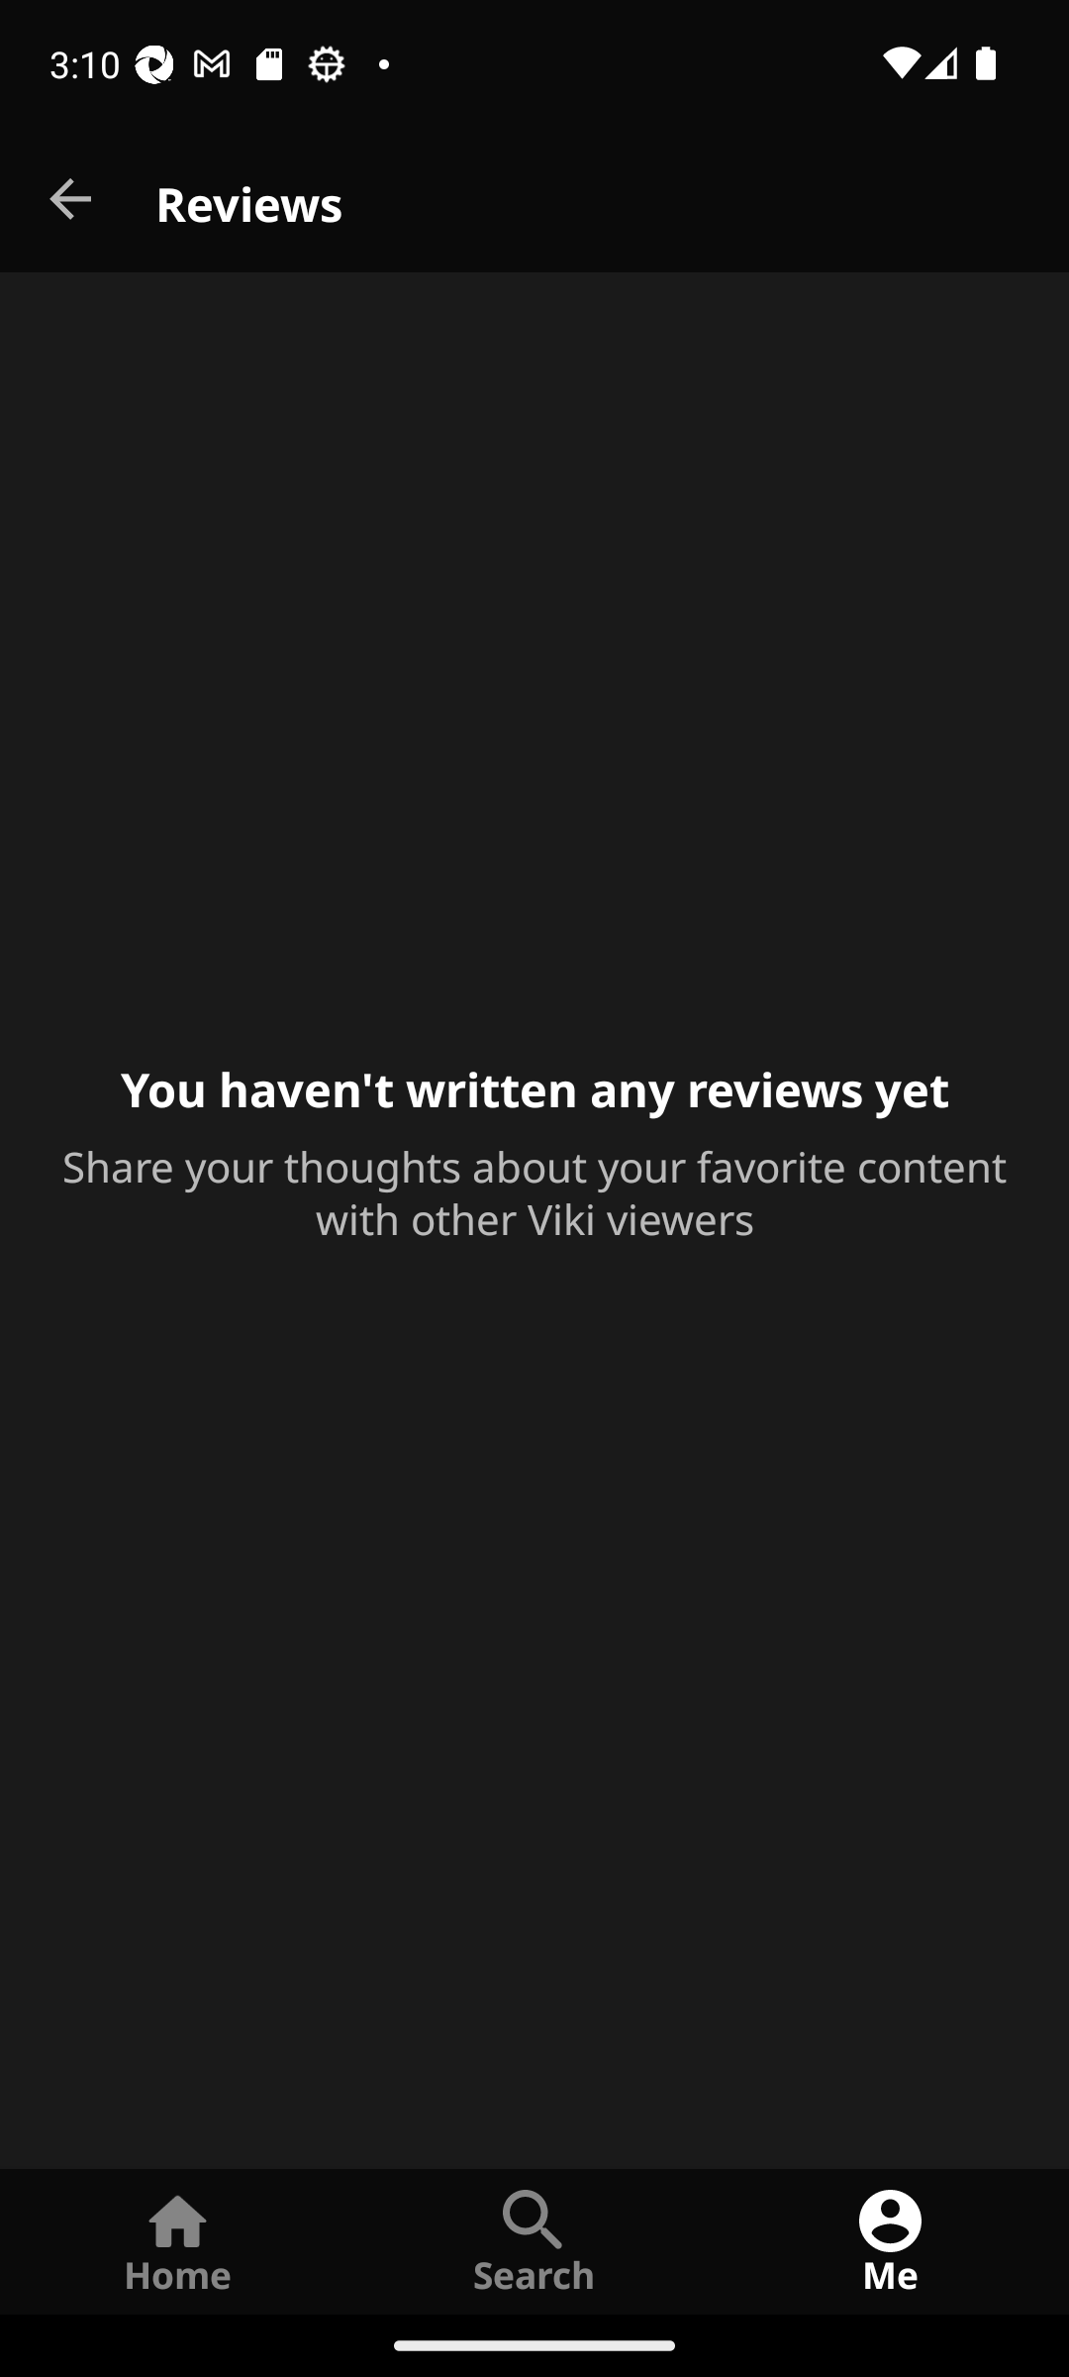 The width and height of the screenshot is (1069, 2377). I want to click on Navigate up, so click(72, 200).